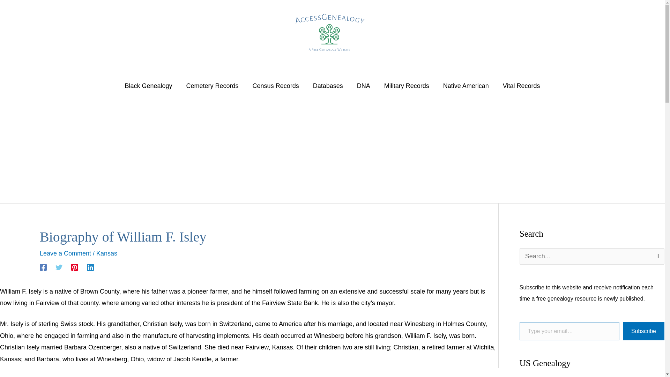  Describe the element at coordinates (521, 86) in the screenshot. I see `United States Vital Records` at that location.